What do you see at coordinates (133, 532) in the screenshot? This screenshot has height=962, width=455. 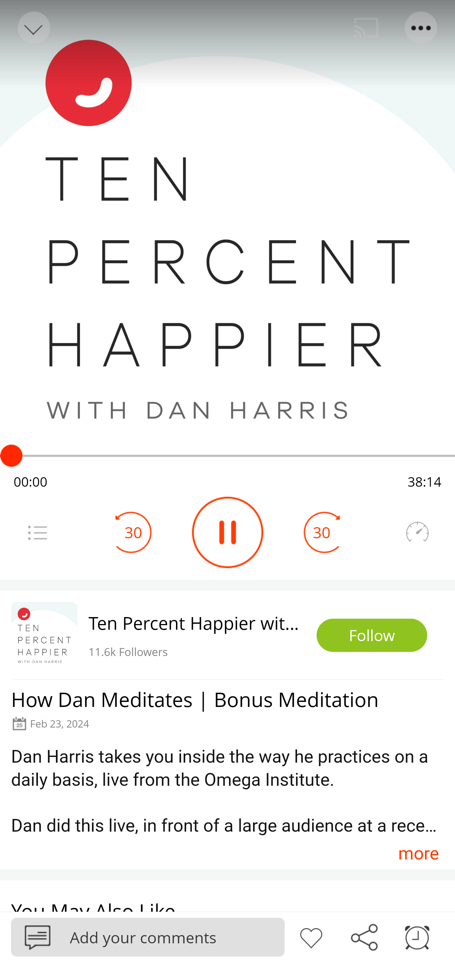 I see `30 Seek Backward` at bounding box center [133, 532].